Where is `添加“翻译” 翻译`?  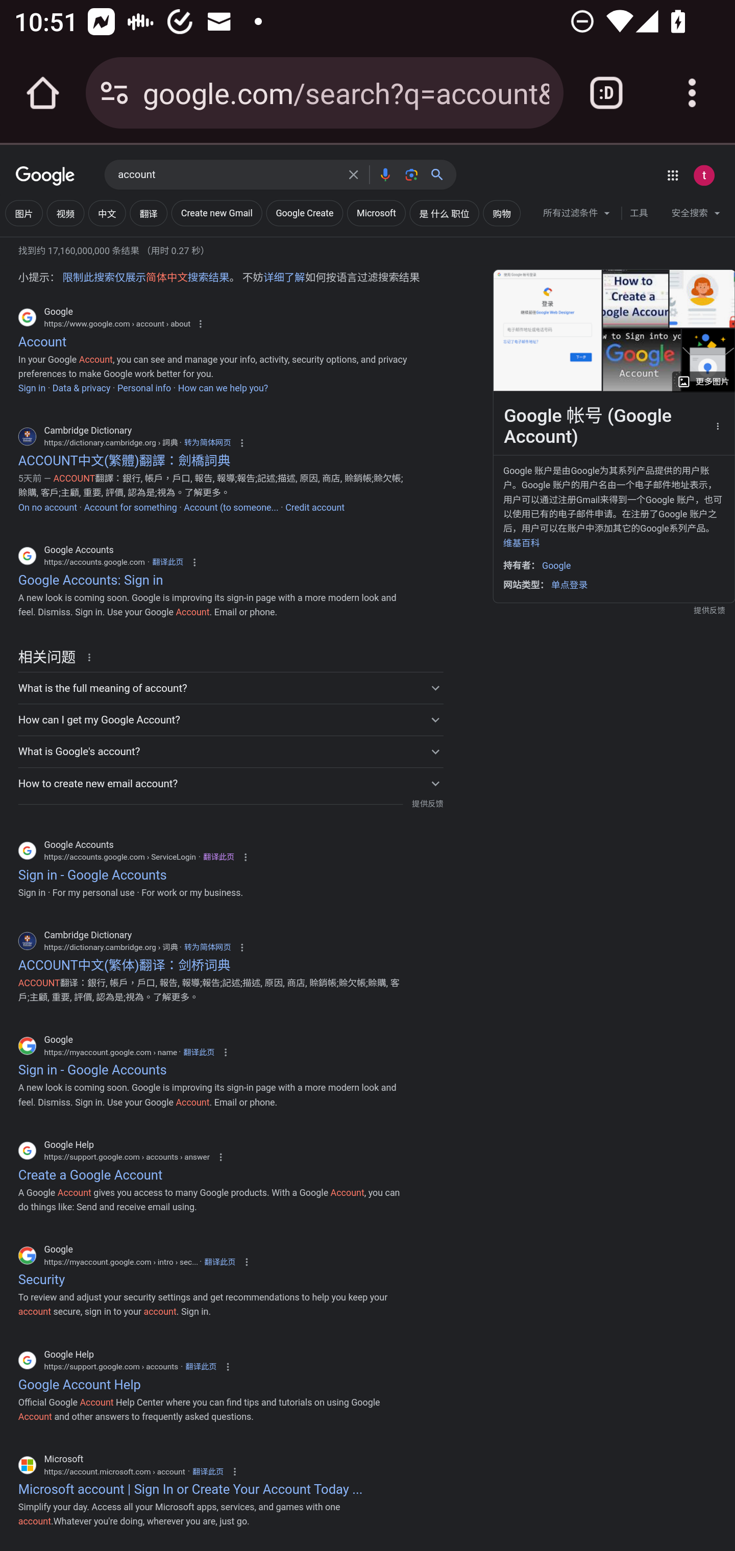 添加“翻译” 翻译 is located at coordinates (148, 213).